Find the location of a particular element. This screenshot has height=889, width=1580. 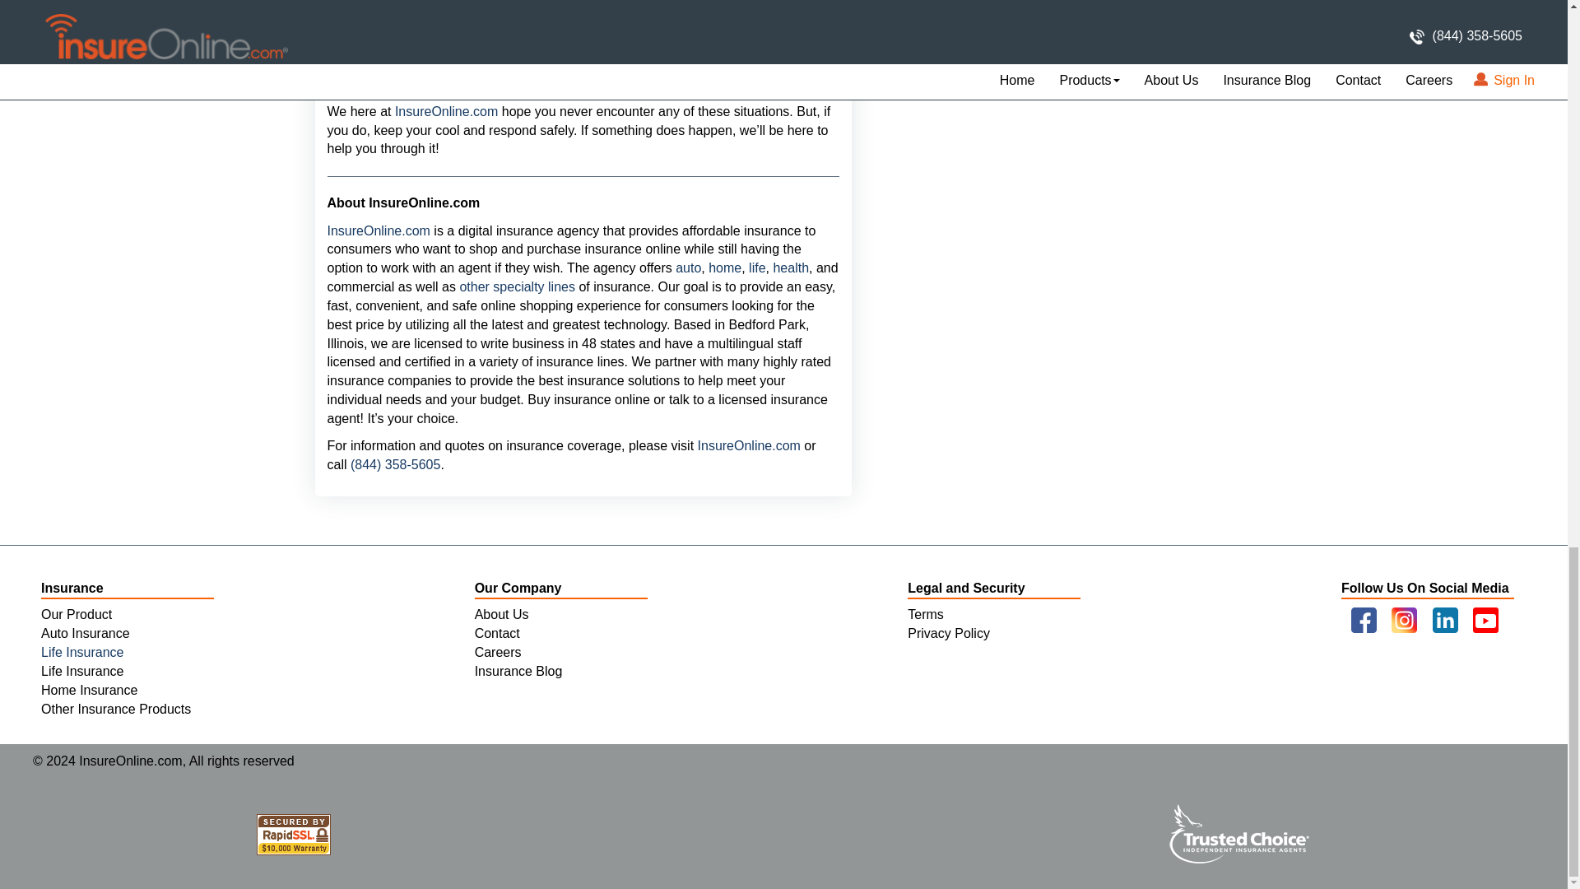

Home Insurance is located at coordinates (89, 690).